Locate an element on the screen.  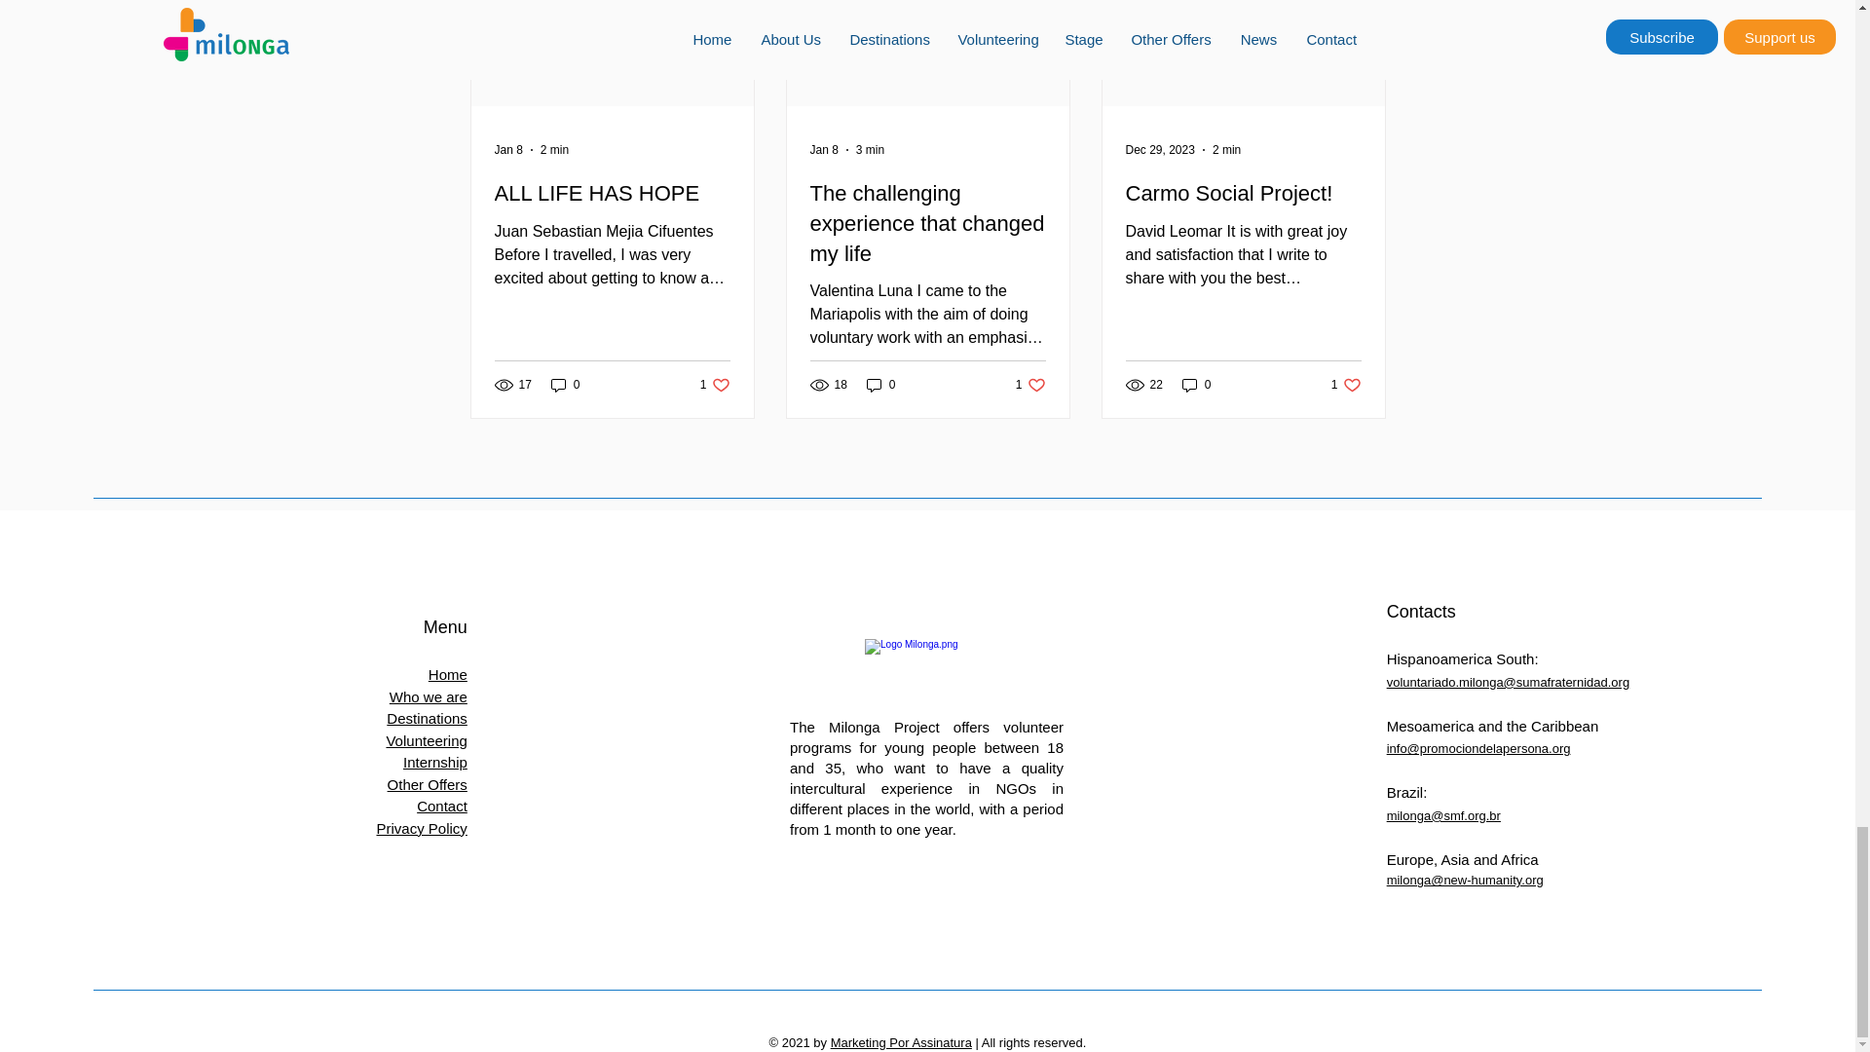
Marketing Por Assinatura is located at coordinates (901, 1042).